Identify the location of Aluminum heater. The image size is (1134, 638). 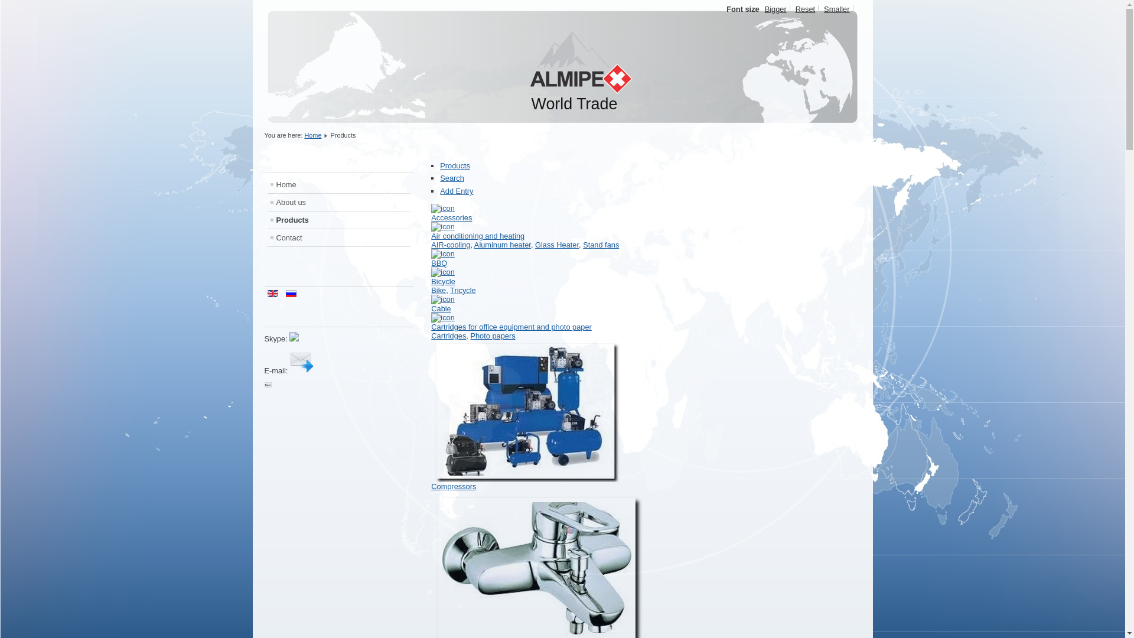
(503, 245).